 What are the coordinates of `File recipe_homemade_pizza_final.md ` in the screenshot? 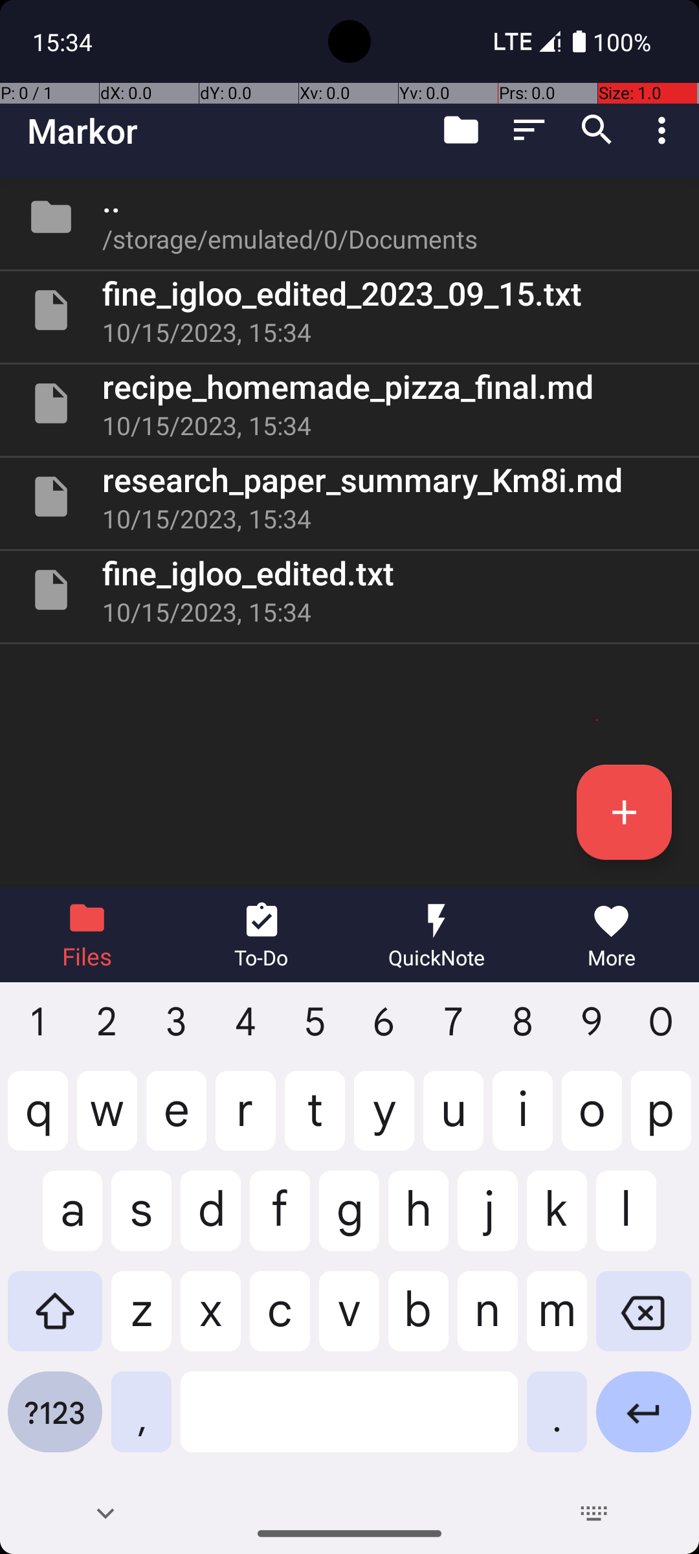 It's located at (349, 403).